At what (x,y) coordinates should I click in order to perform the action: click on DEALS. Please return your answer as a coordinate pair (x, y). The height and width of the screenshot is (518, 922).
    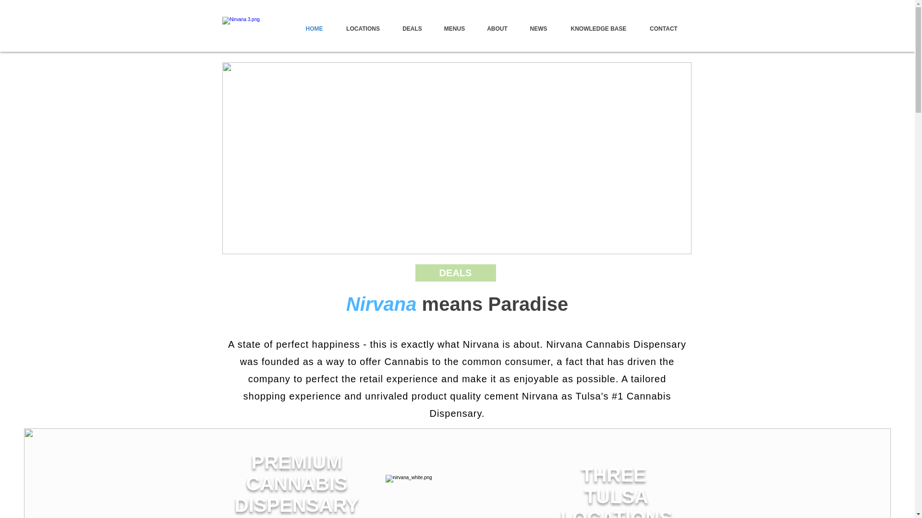
    Looking at the image, I should click on (455, 272).